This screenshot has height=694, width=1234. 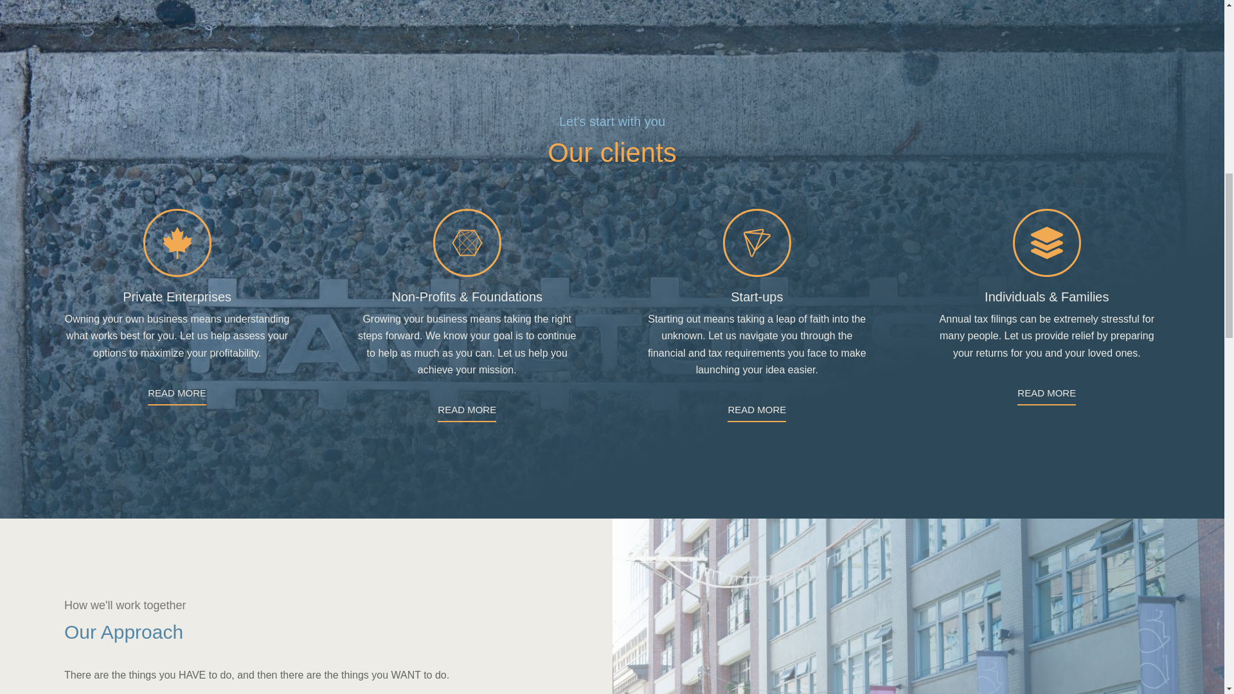 What do you see at coordinates (177, 396) in the screenshot?
I see `READ MORE` at bounding box center [177, 396].